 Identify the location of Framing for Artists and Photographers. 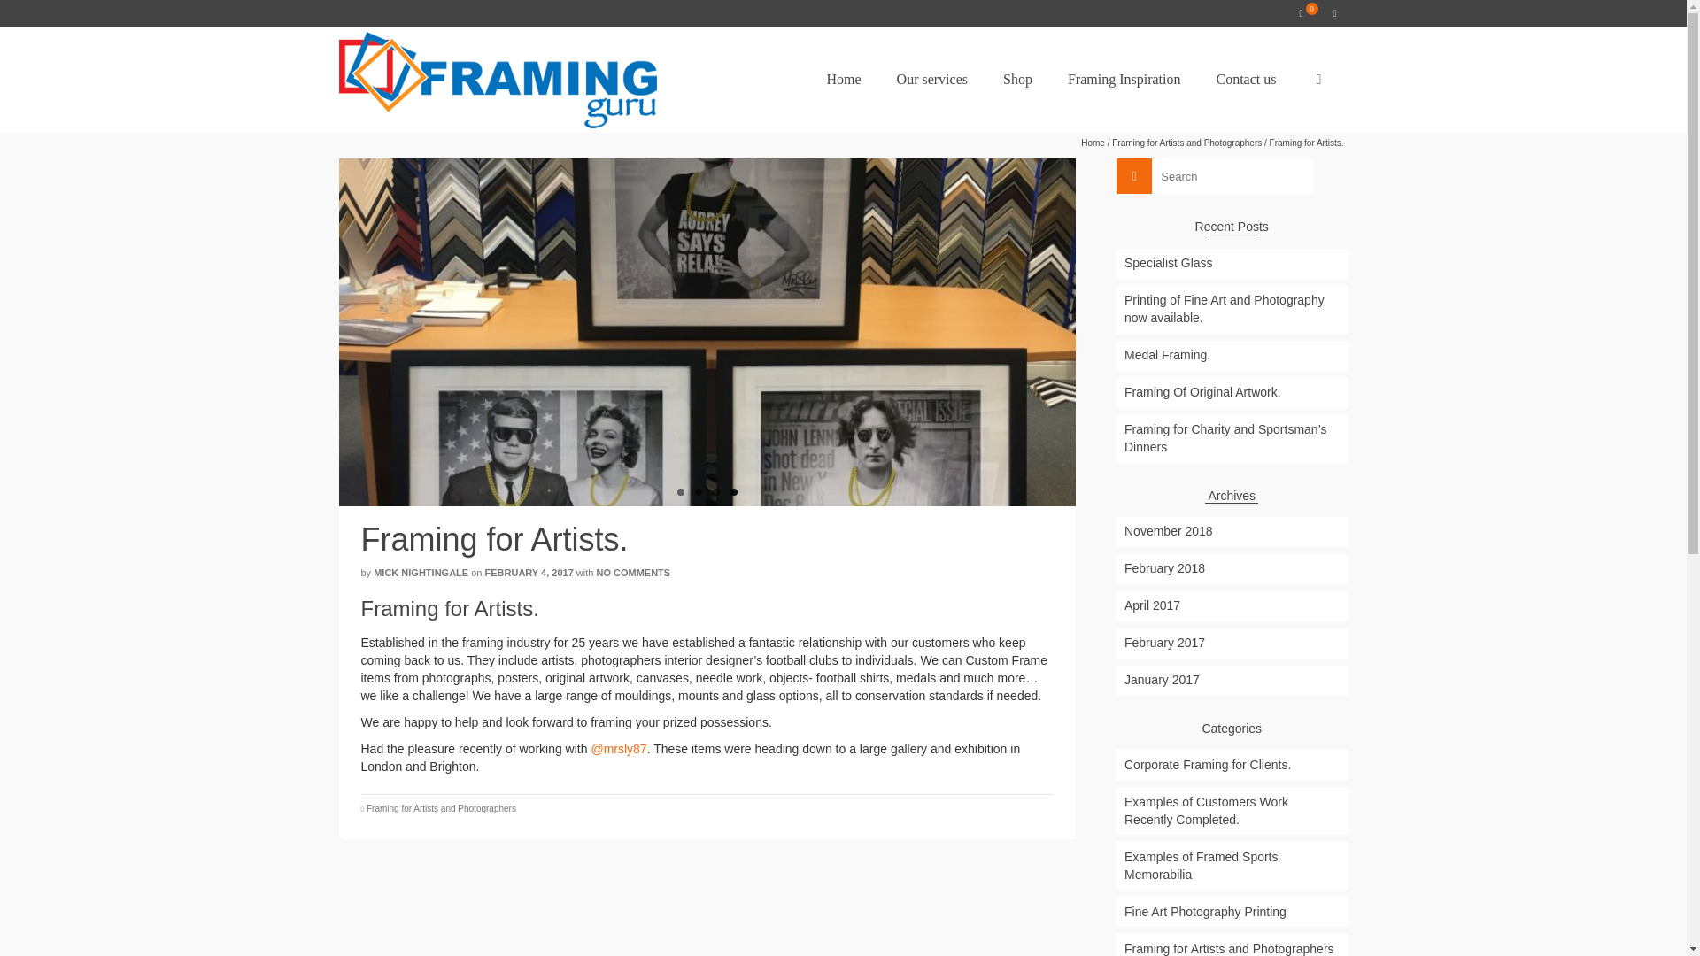
(441, 809).